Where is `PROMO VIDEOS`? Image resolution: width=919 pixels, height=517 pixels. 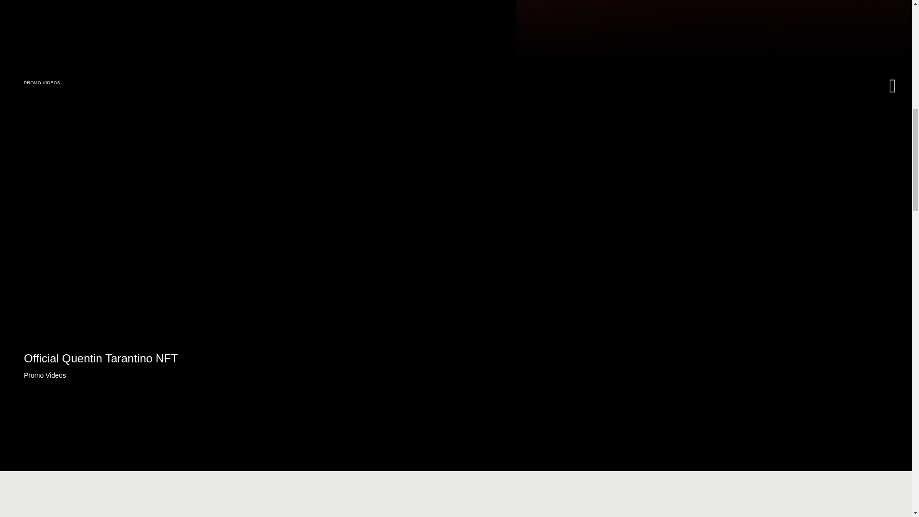 PROMO VIDEOS is located at coordinates (42, 83).